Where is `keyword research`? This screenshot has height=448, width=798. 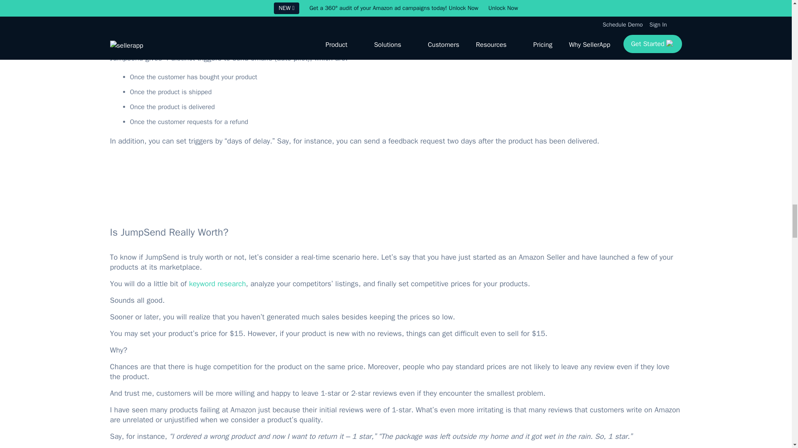 keyword research is located at coordinates (217, 284).